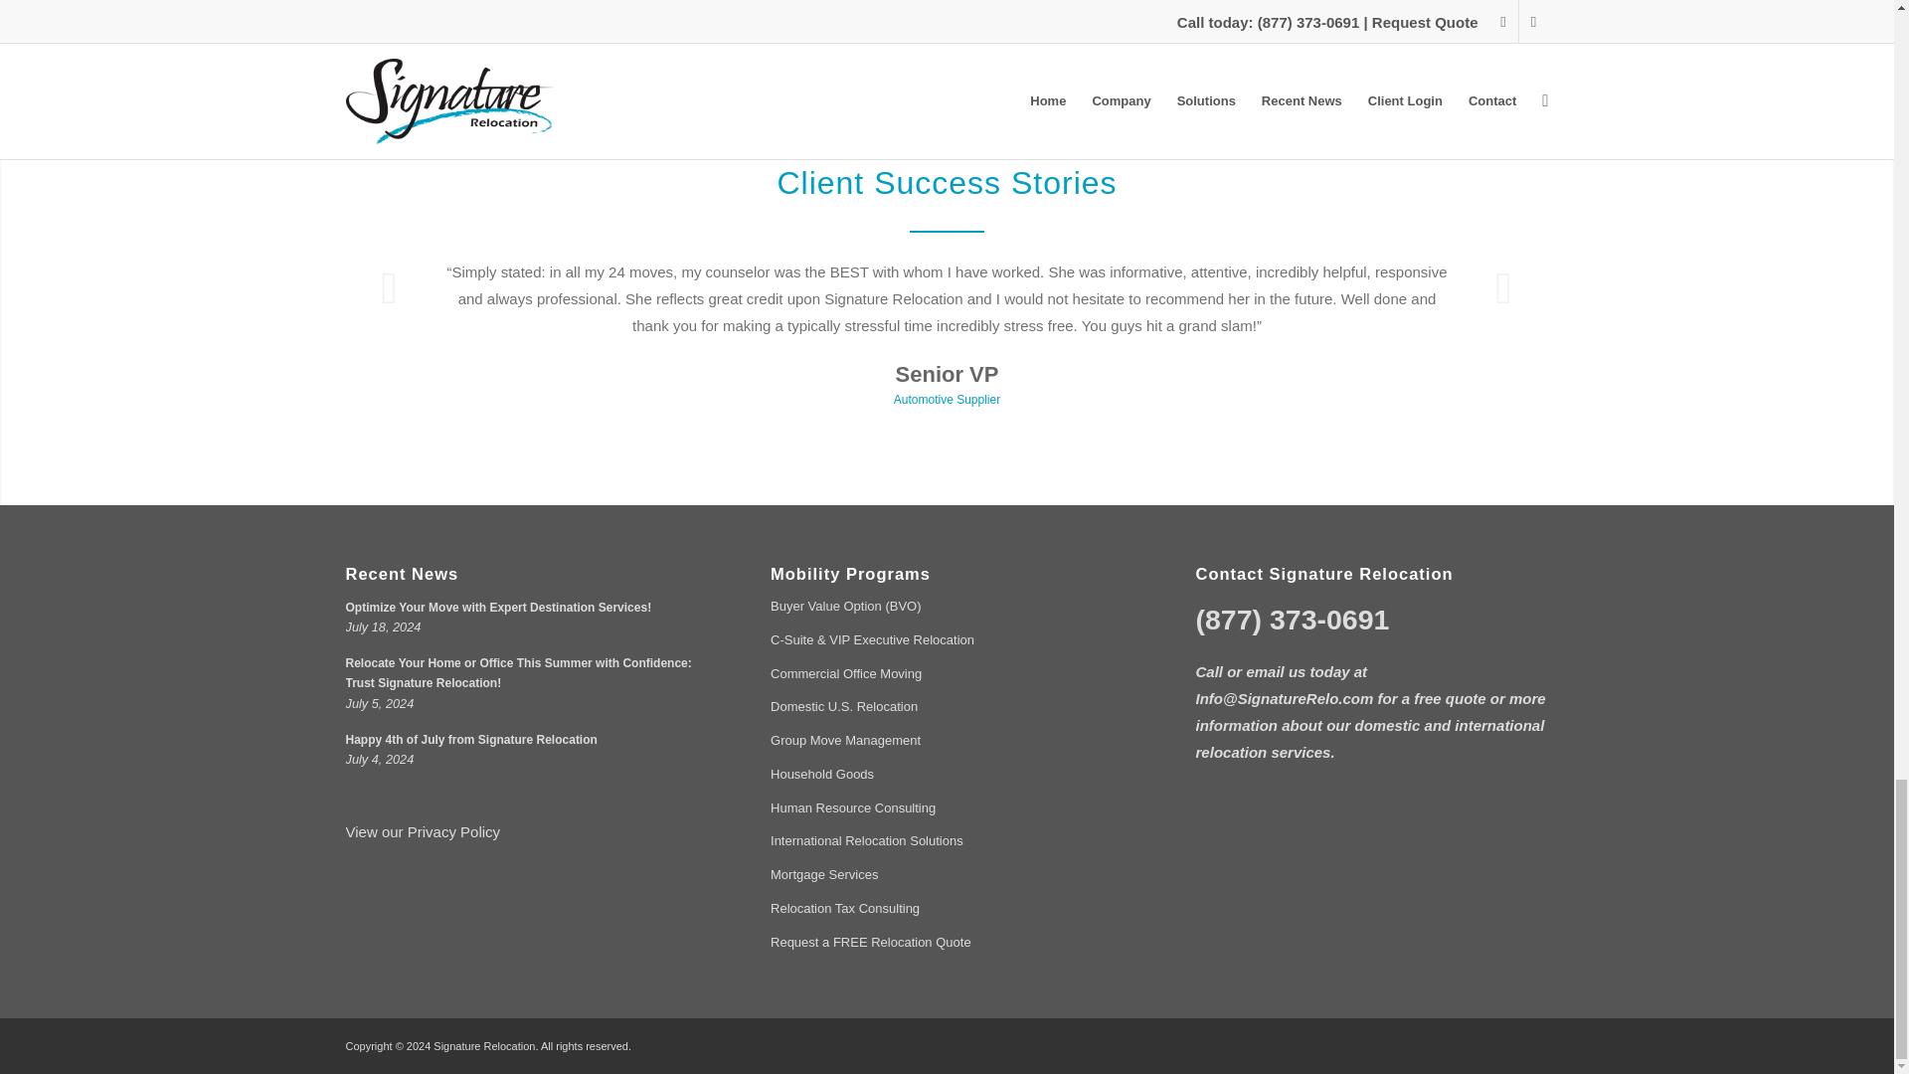 The height and width of the screenshot is (1074, 1909). I want to click on Domestic U.S. Relocation, so click(947, 708).